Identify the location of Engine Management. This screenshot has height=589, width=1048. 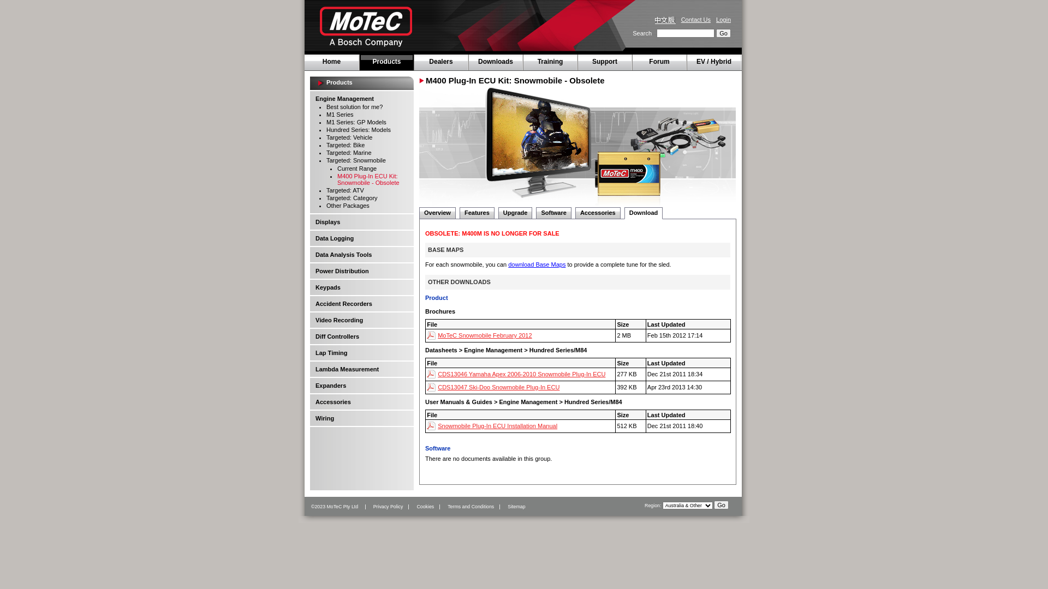
(345, 98).